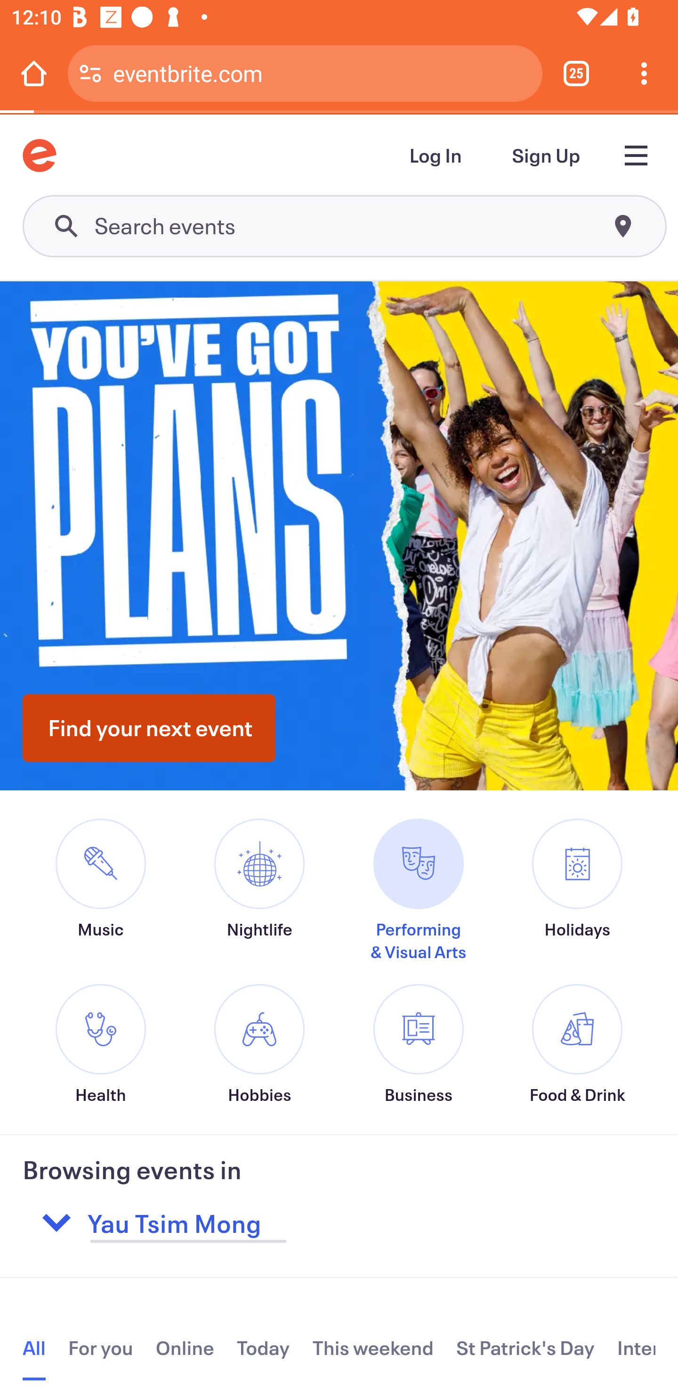  Describe the element at coordinates (90, 73) in the screenshot. I see `Connection is secure` at that location.